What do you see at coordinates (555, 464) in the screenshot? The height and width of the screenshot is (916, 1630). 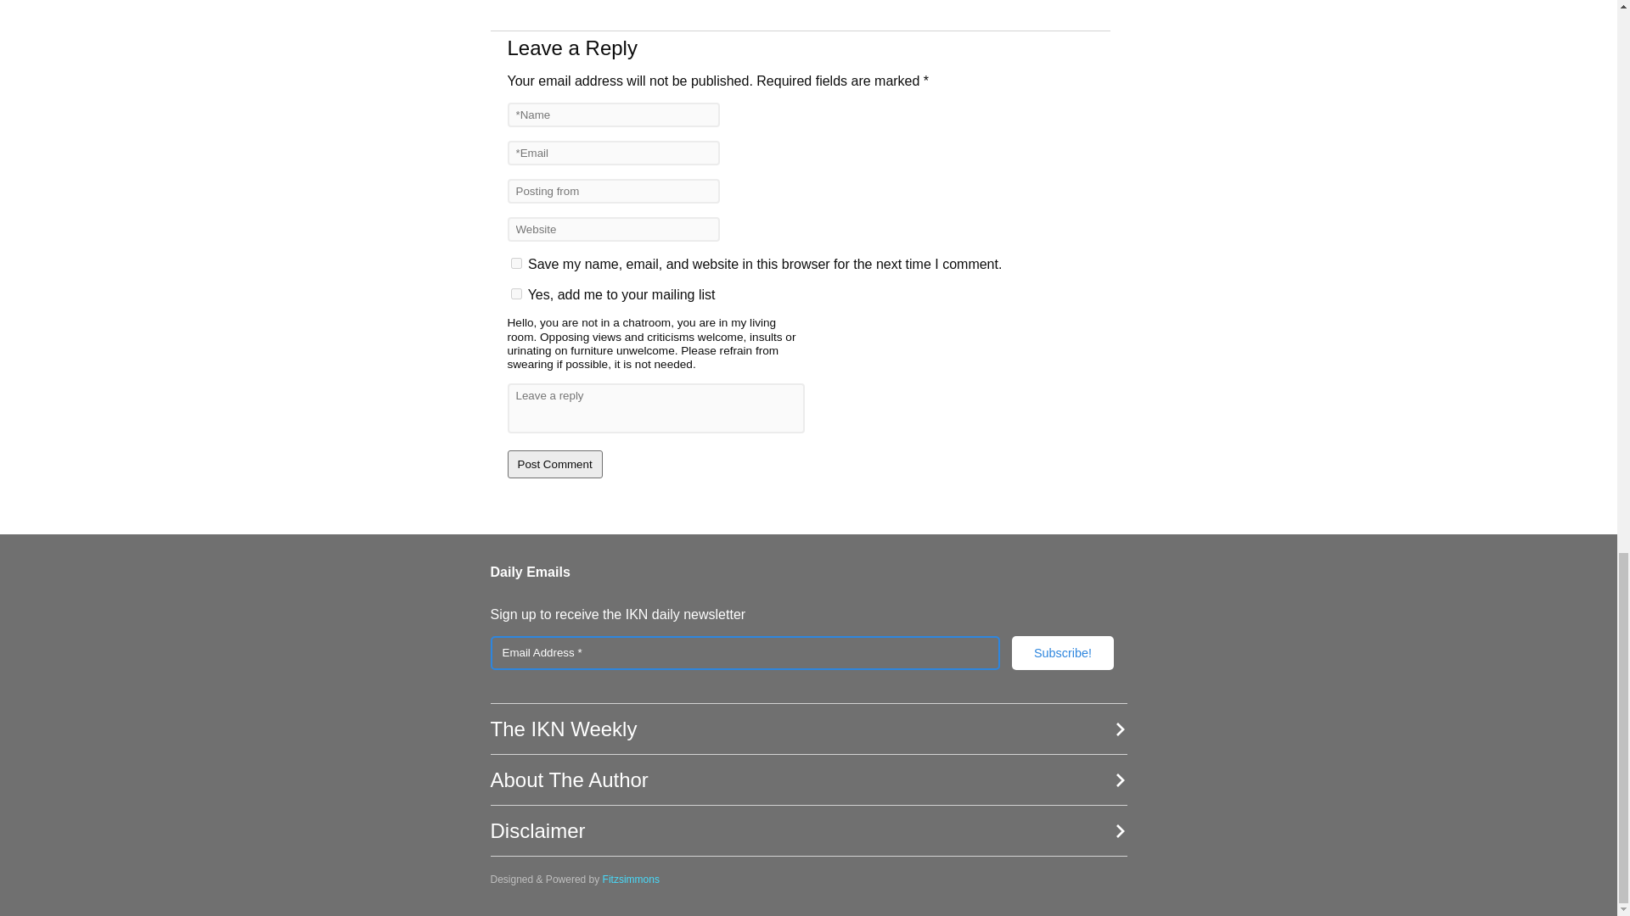 I see `Post Comment` at bounding box center [555, 464].